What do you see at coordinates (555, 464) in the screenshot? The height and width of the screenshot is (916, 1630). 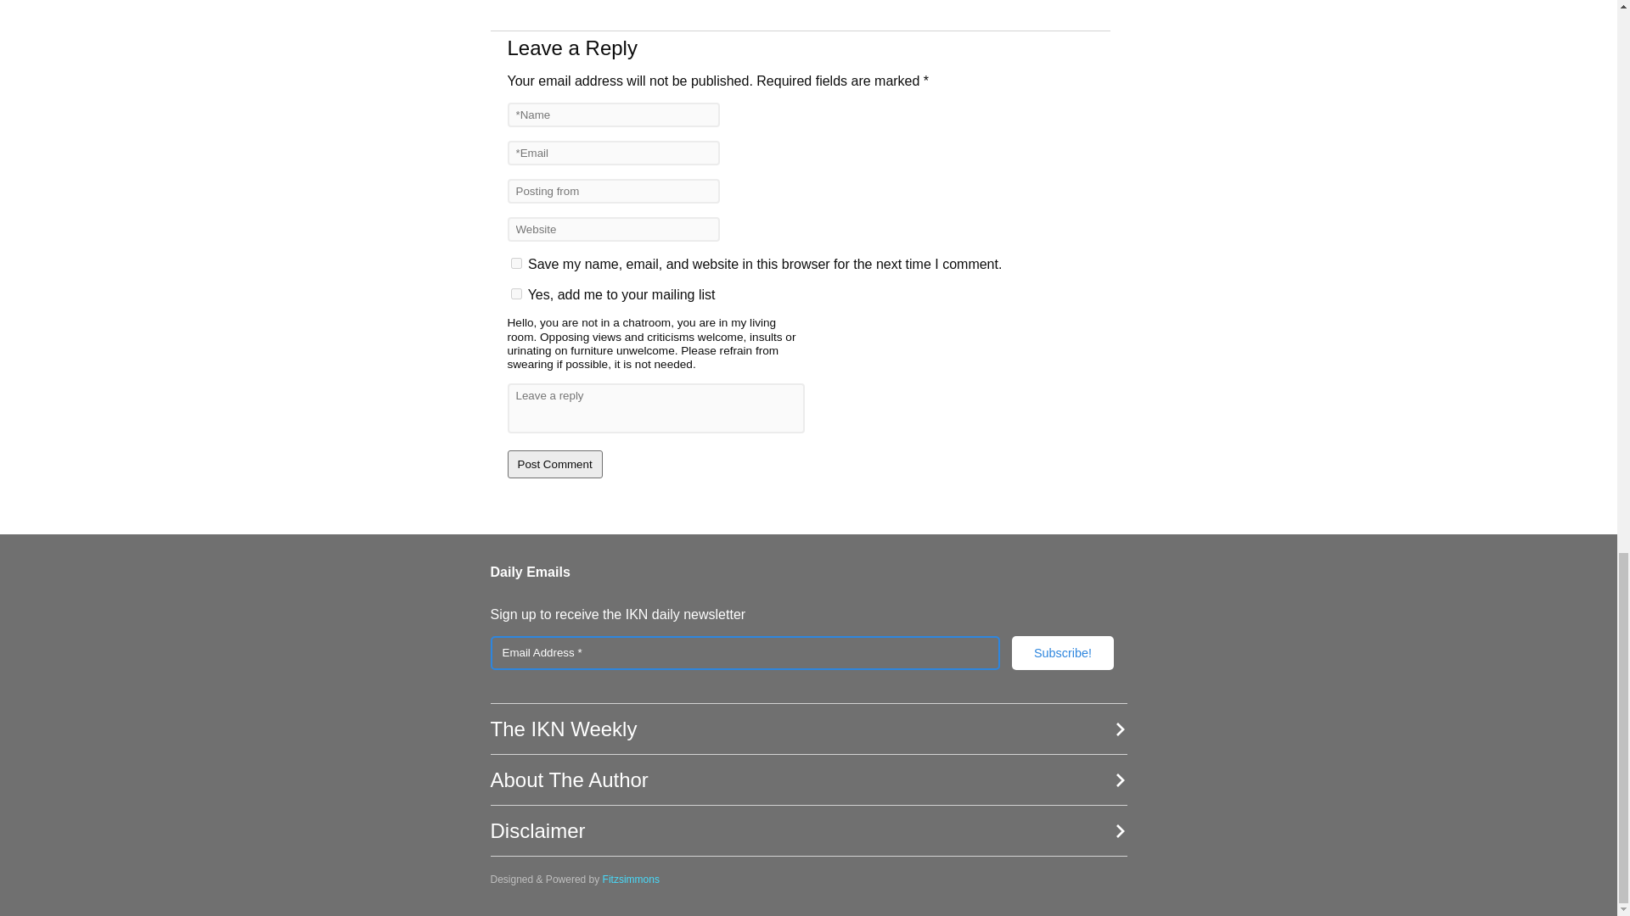 I see `Post Comment` at bounding box center [555, 464].